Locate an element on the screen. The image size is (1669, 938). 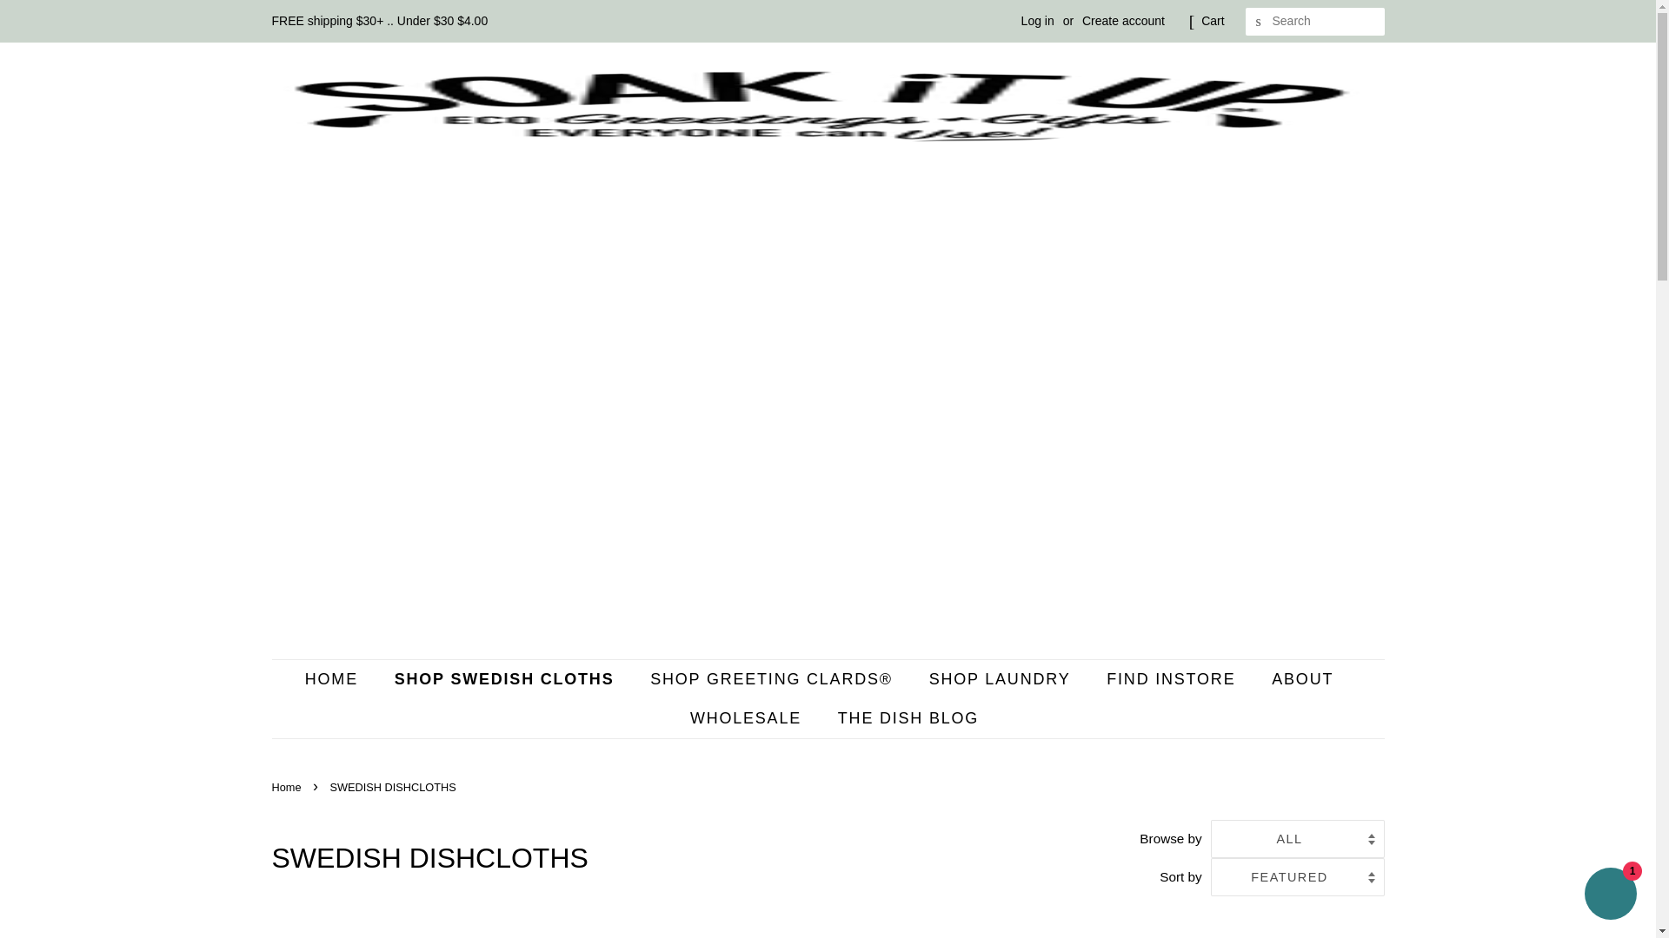
WHOLESALE is located at coordinates (748, 717).